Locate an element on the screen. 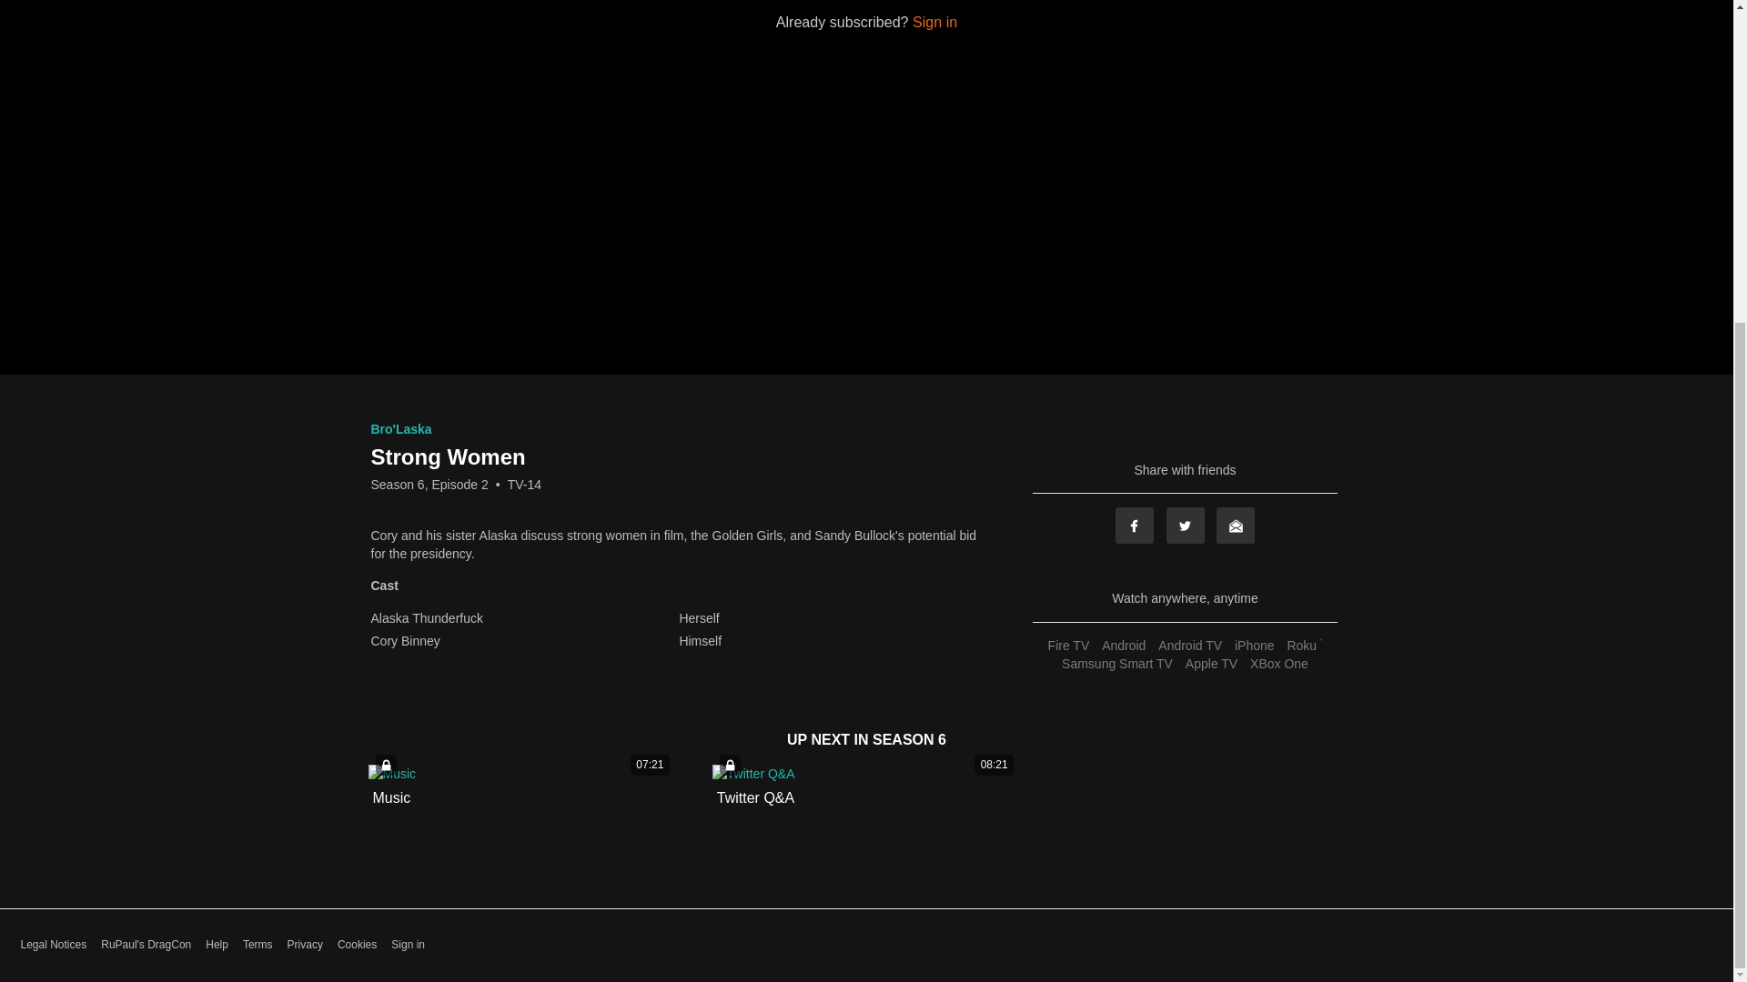 The image size is (1747, 982). RuPaul's DragCon is located at coordinates (146, 945).